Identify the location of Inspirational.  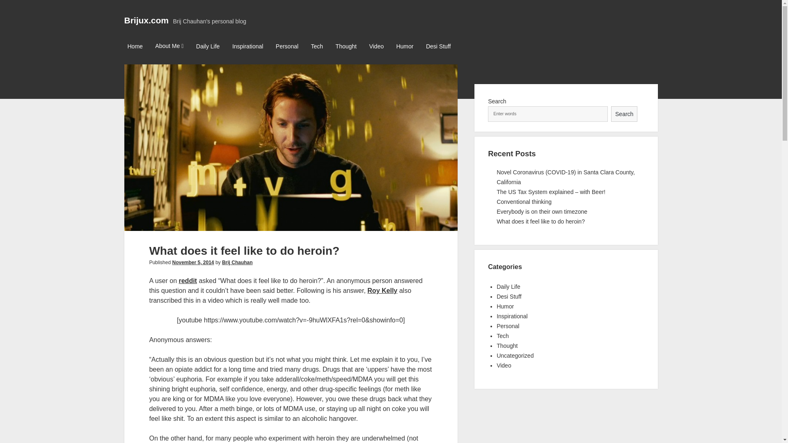
(248, 46).